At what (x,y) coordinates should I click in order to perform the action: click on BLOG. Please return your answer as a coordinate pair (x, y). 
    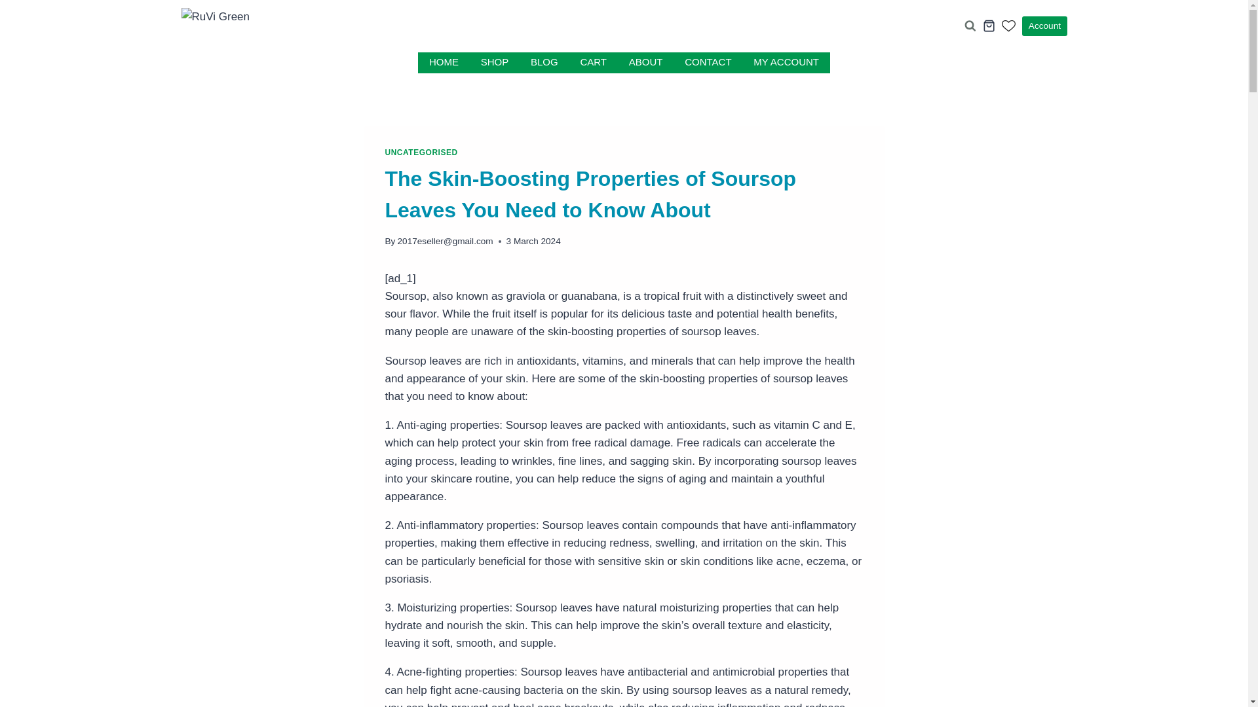
    Looking at the image, I should click on (544, 63).